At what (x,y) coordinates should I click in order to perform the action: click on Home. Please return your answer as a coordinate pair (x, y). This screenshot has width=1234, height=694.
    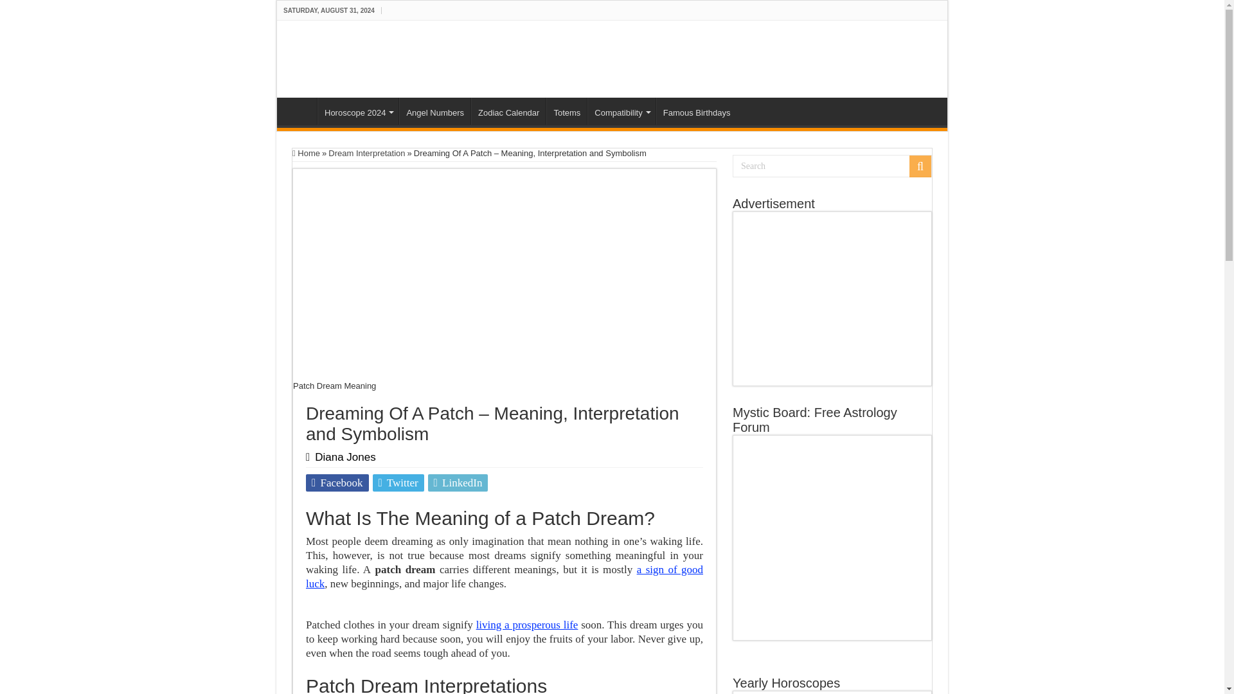
    Looking at the image, I should click on (300, 111).